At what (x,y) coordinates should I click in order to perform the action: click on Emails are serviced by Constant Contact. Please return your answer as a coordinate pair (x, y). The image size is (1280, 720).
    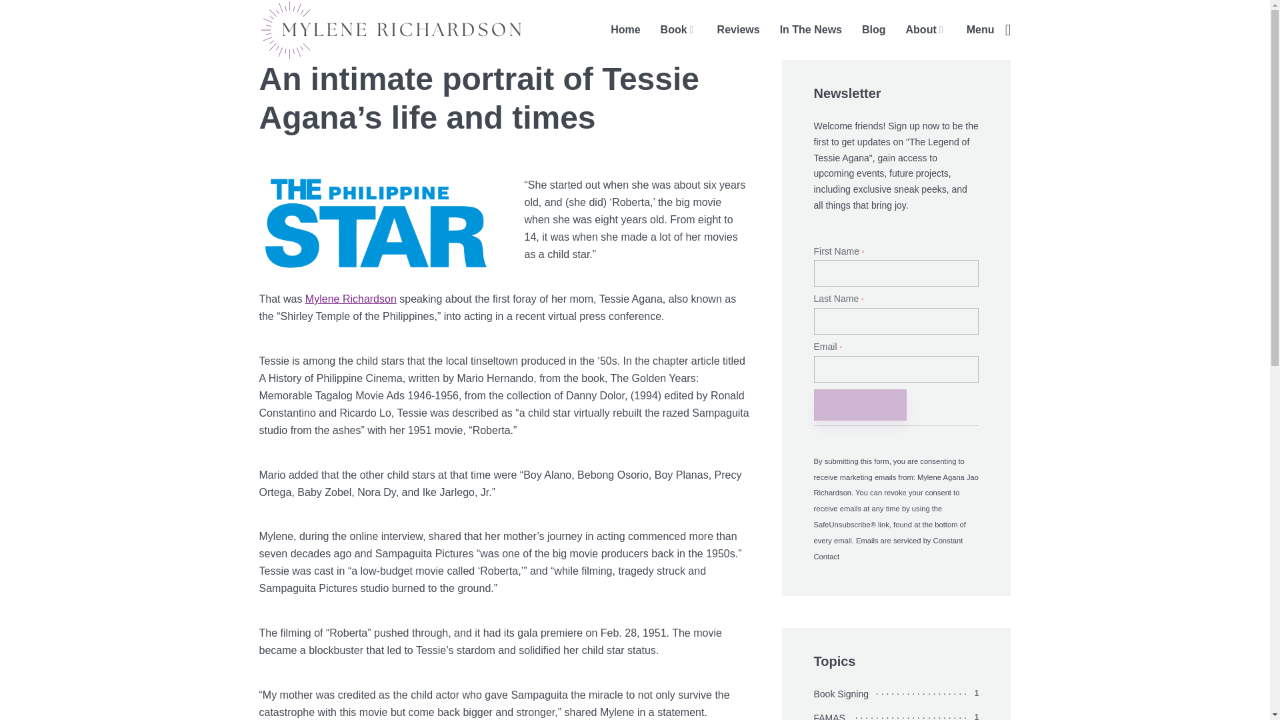
    Looking at the image, I should click on (887, 548).